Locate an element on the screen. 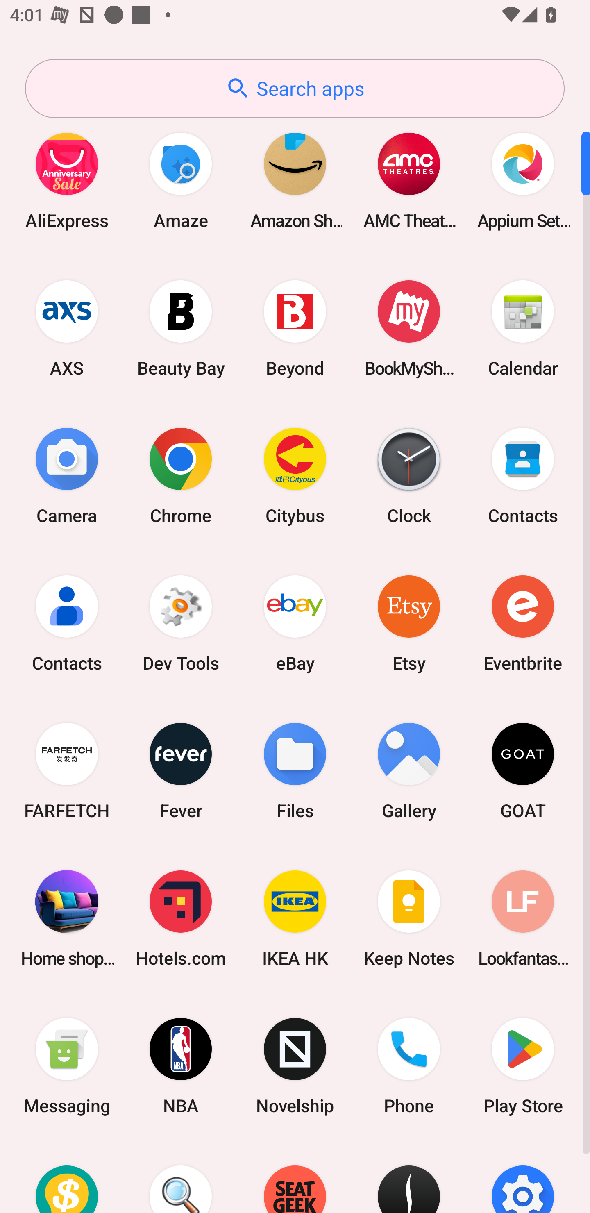  Play Store is located at coordinates (523, 1066).